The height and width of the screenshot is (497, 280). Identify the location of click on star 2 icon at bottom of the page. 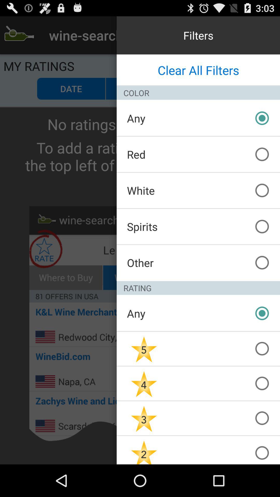
(144, 450).